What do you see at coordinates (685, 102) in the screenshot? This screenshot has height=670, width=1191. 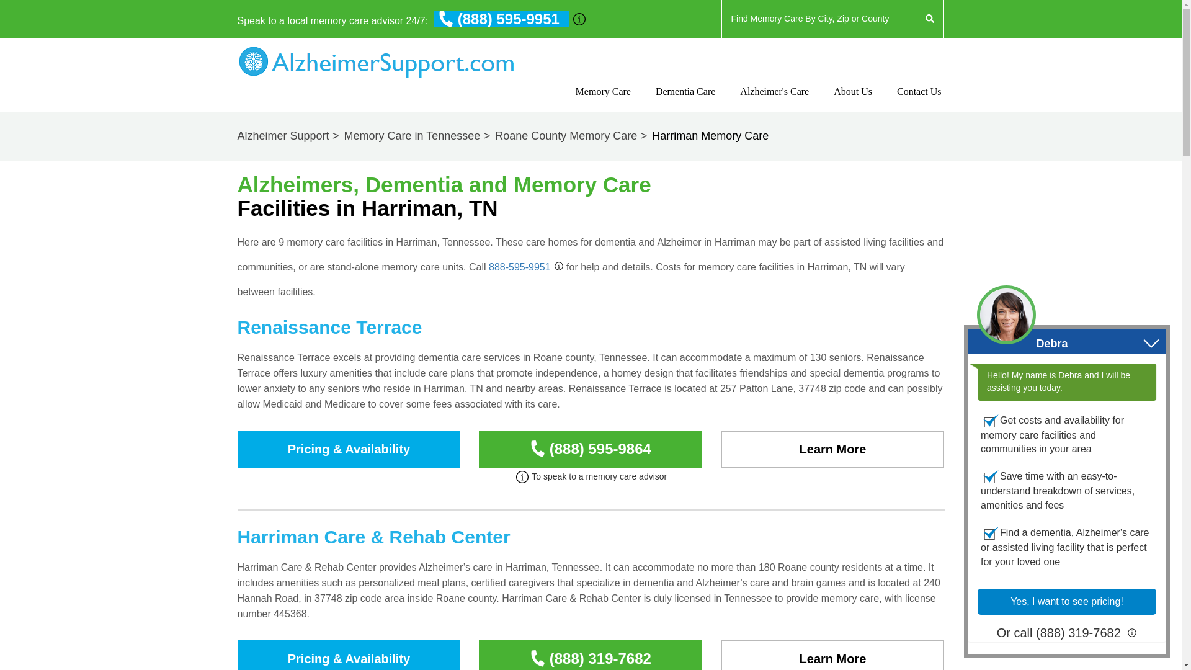 I see `Dementia Care` at bounding box center [685, 102].